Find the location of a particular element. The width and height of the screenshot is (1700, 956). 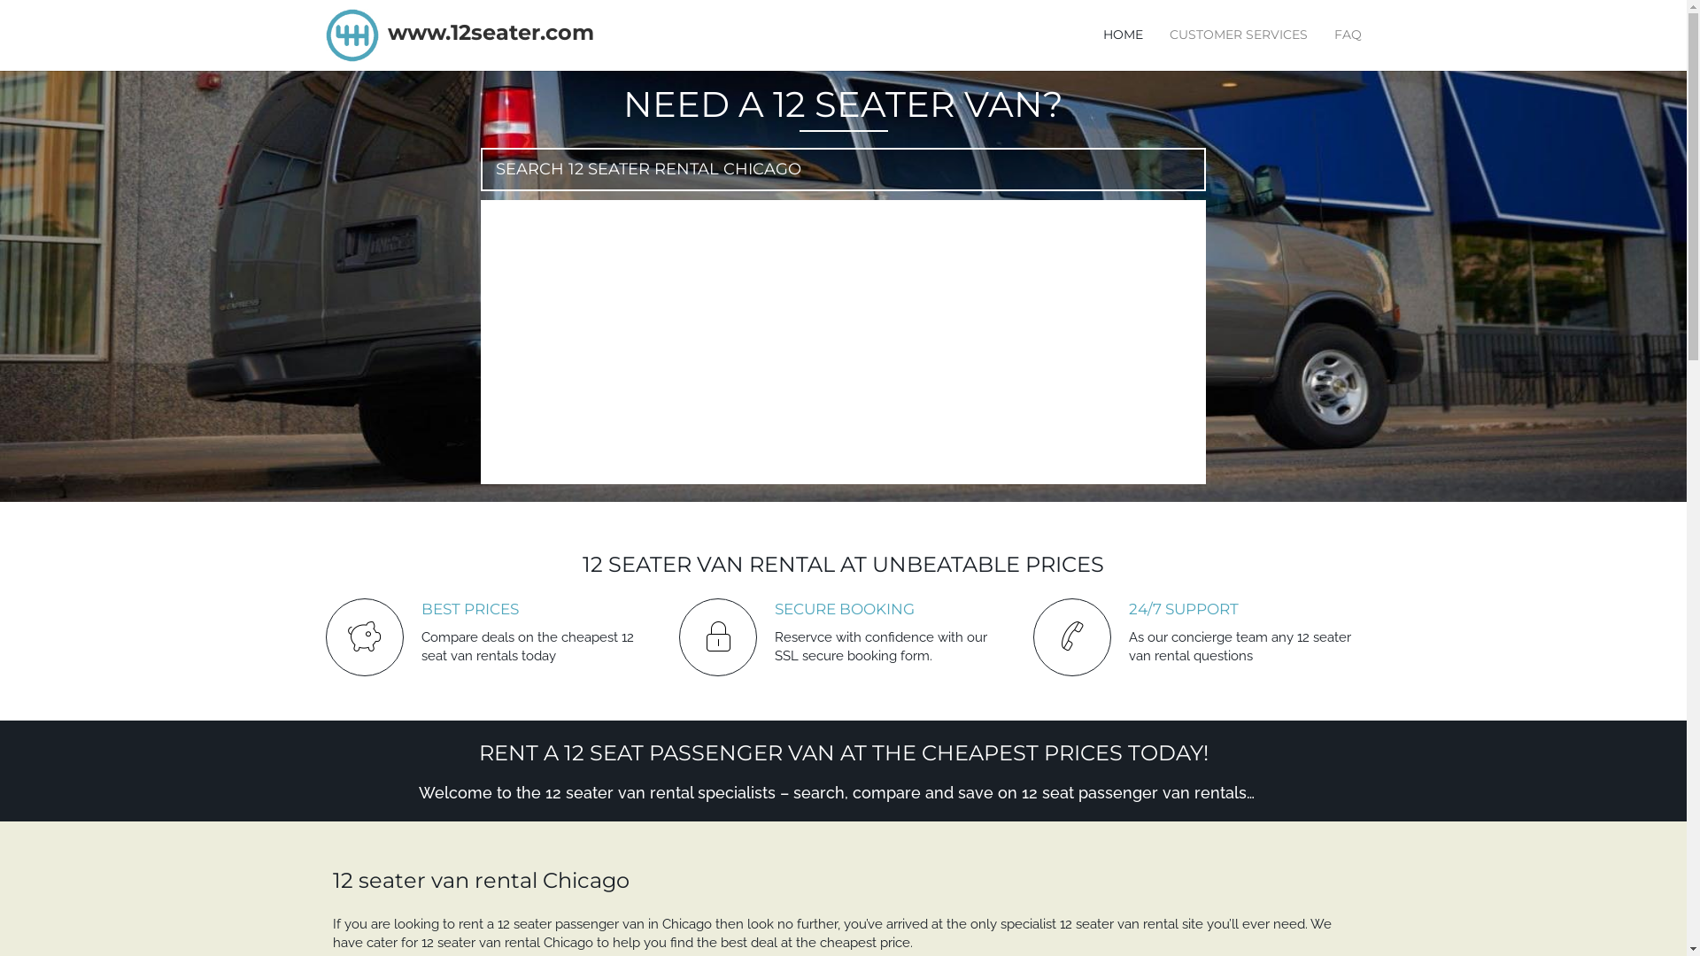

HOME is located at coordinates (1123, 35).